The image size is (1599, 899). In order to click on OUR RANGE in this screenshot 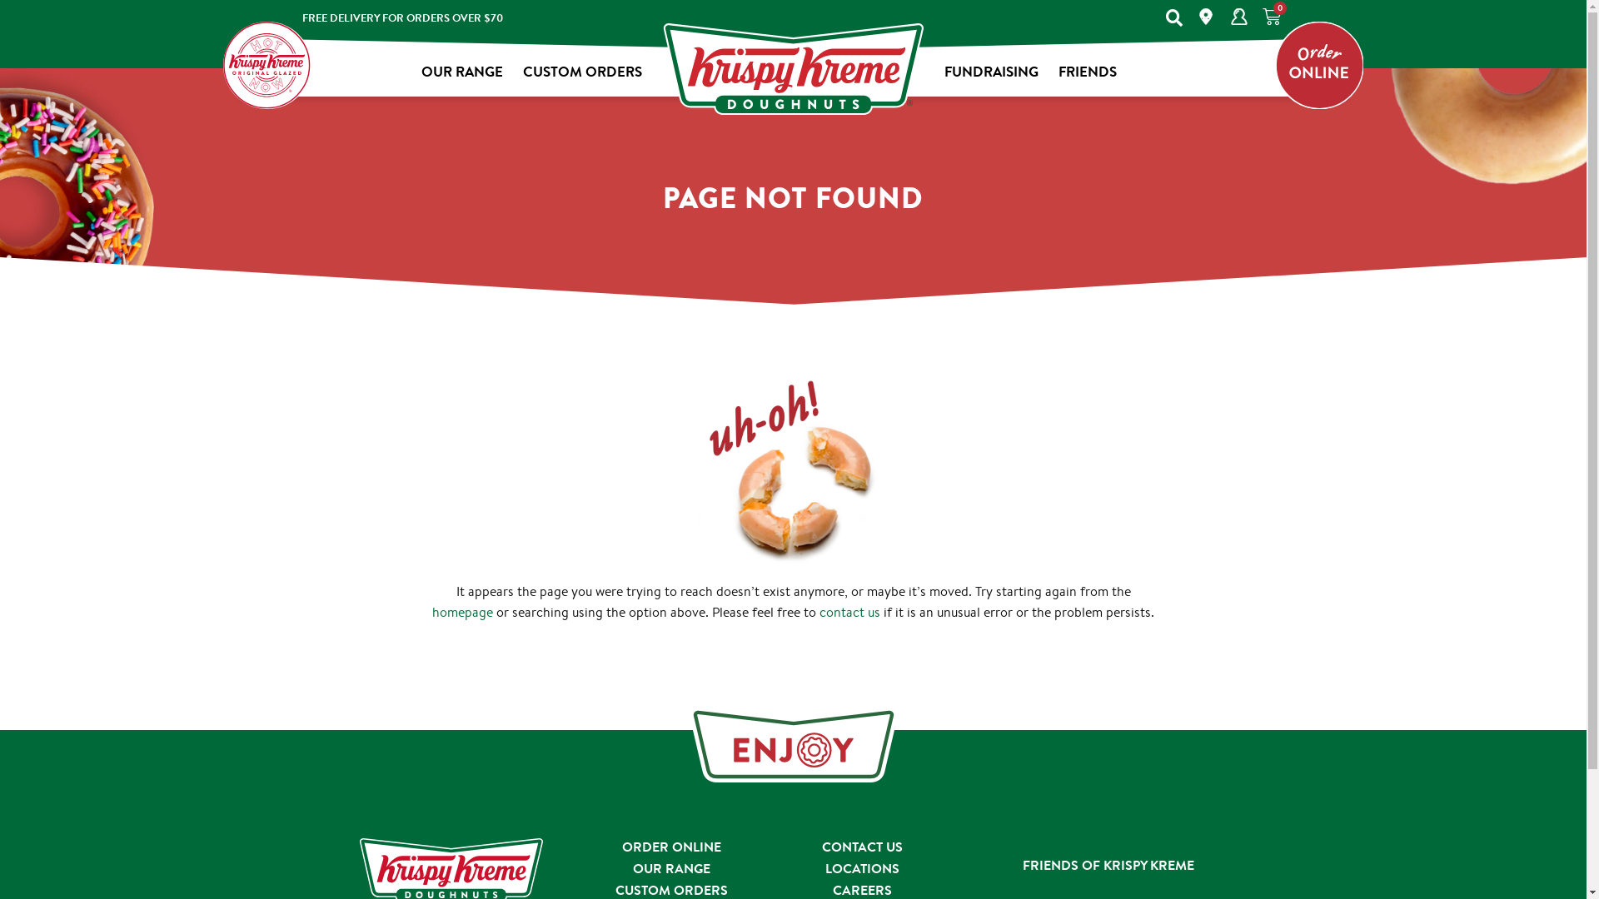, I will do `click(671, 868)`.